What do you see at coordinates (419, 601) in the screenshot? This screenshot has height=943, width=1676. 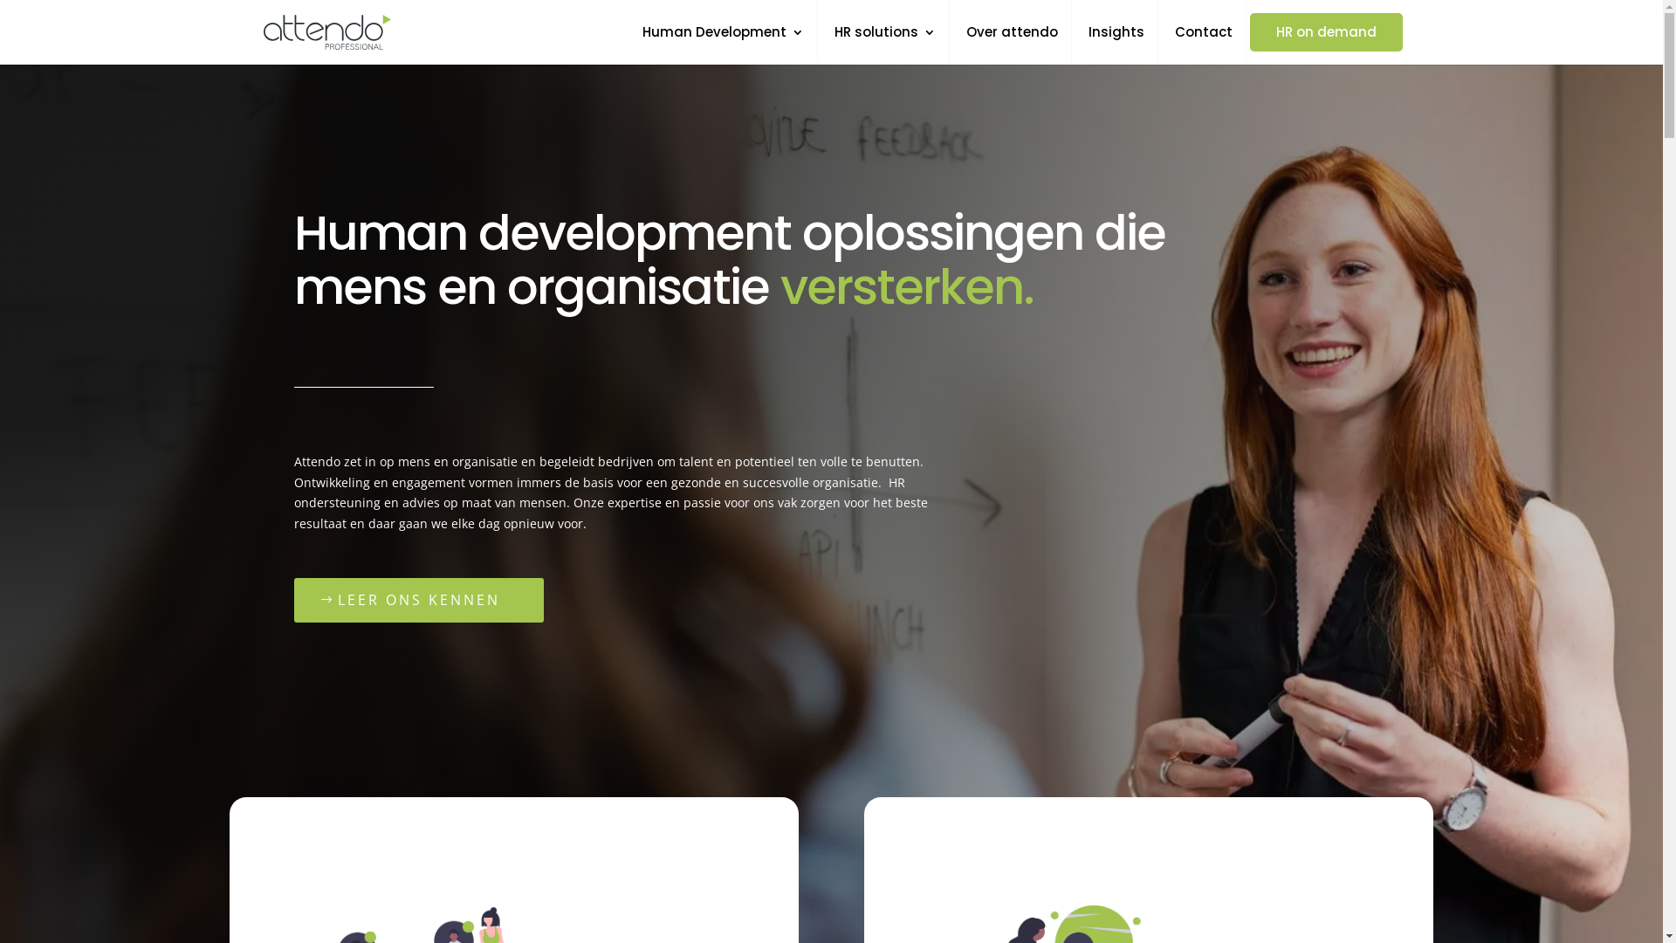 I see `LEER ONS KENNEN` at bounding box center [419, 601].